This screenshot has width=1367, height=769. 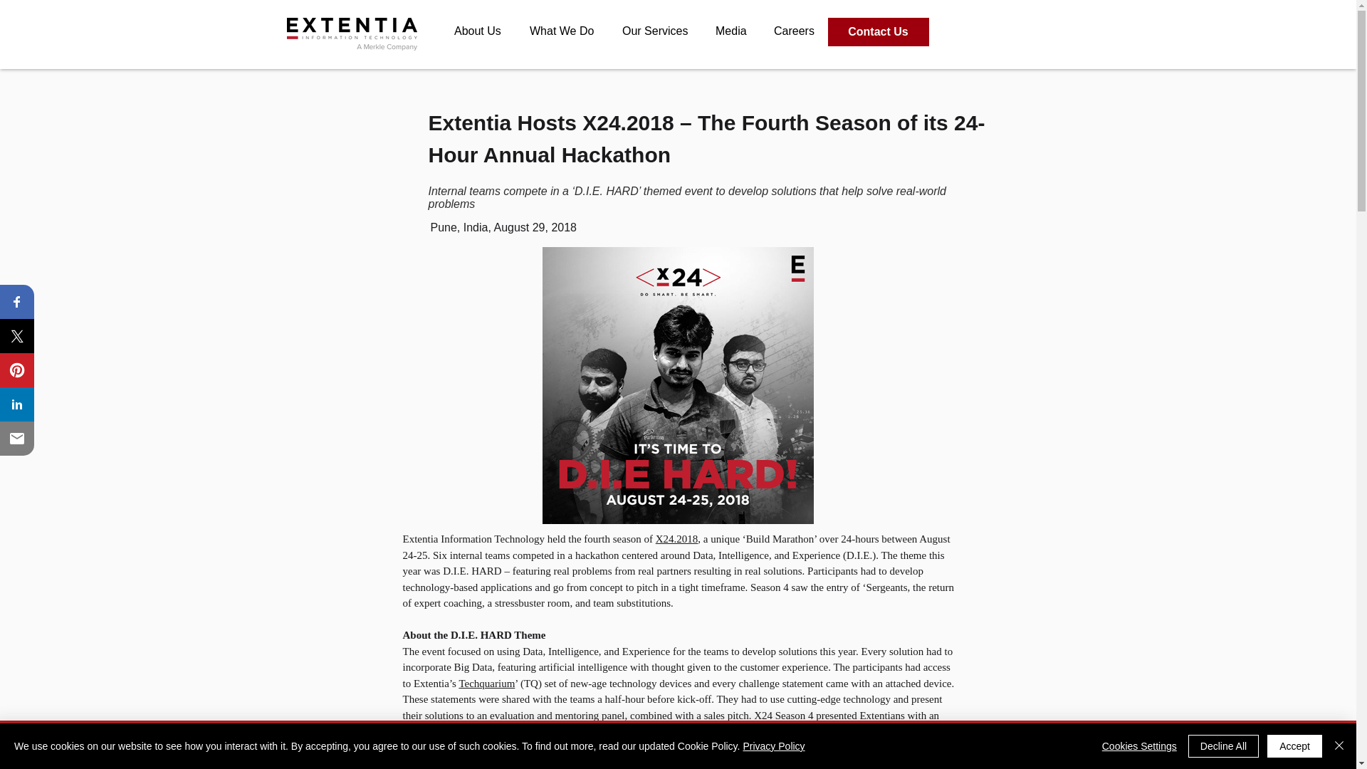 I want to click on Careers, so click(x=800, y=31).